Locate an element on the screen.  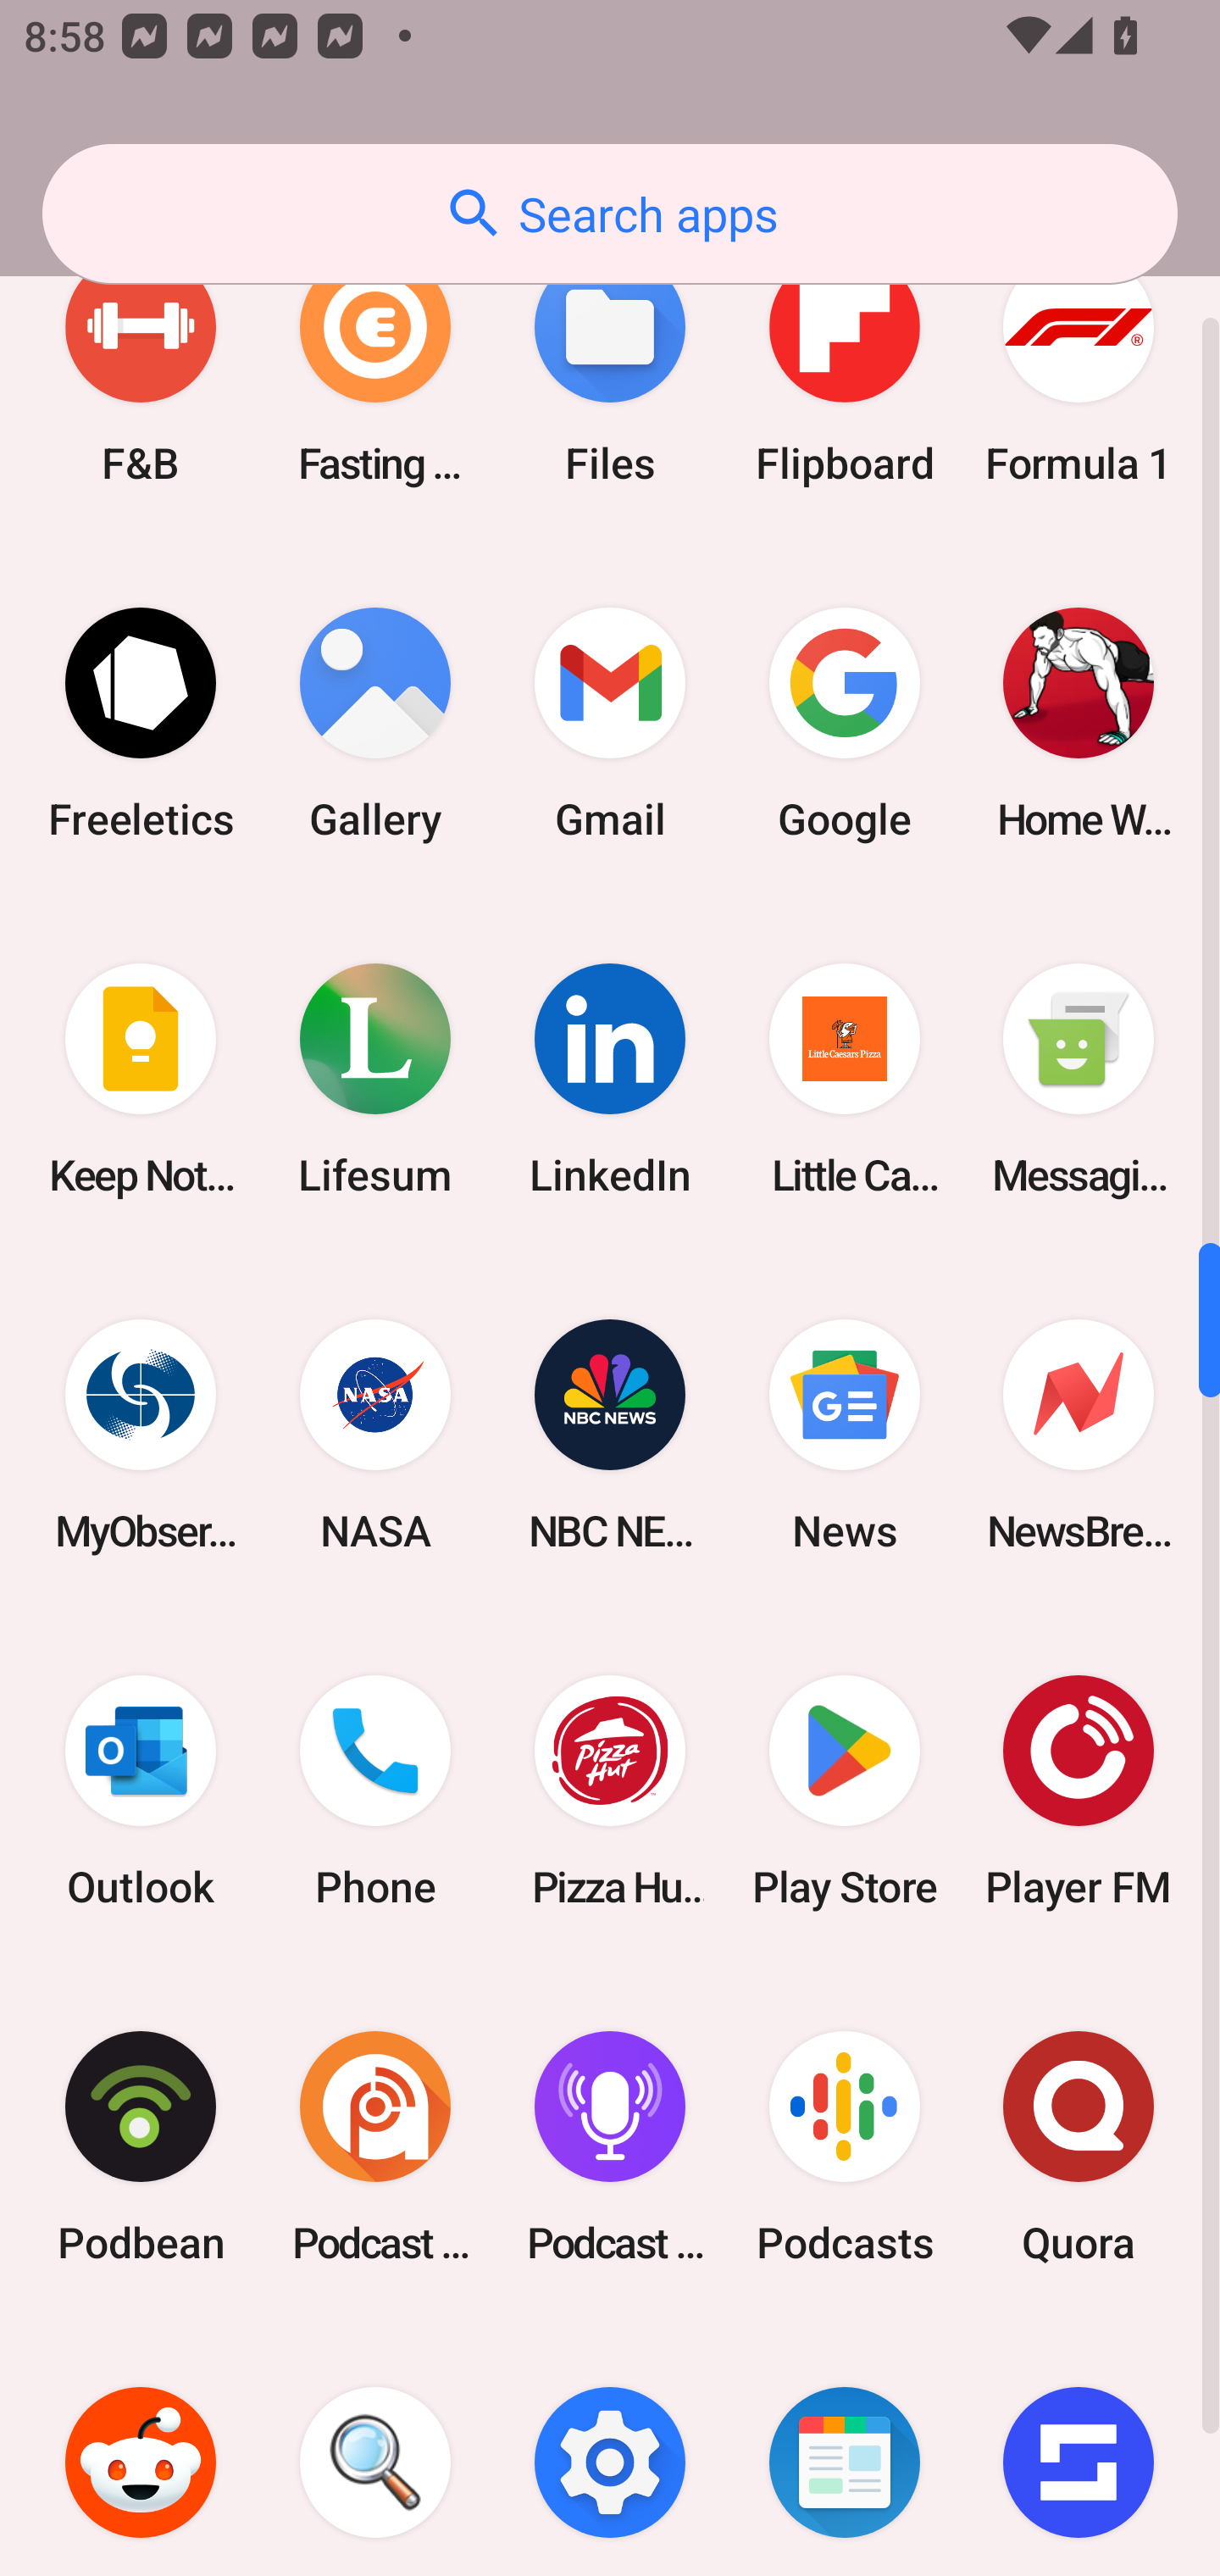
News is located at coordinates (844, 1435).